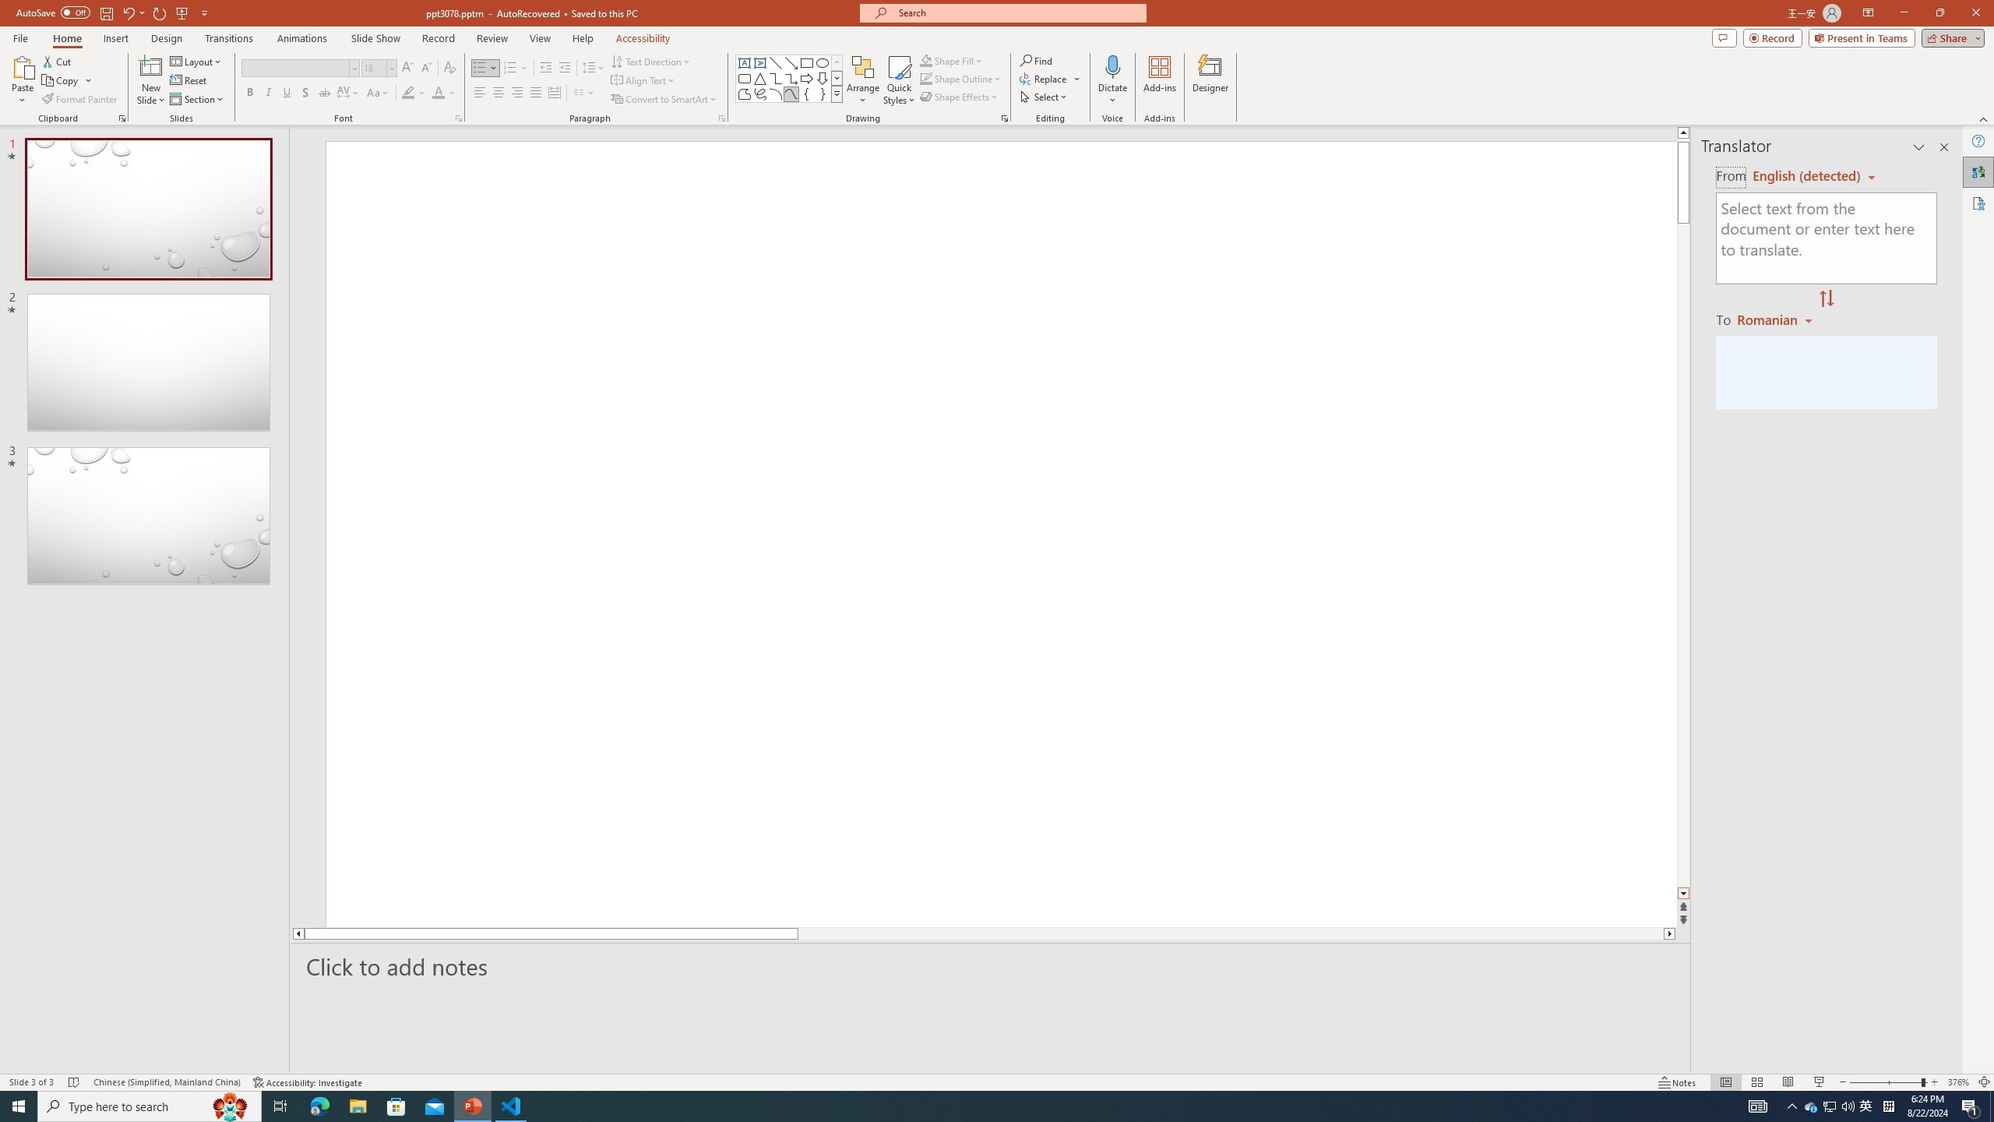 This screenshot has width=1994, height=1122. I want to click on Shadow, so click(305, 93).